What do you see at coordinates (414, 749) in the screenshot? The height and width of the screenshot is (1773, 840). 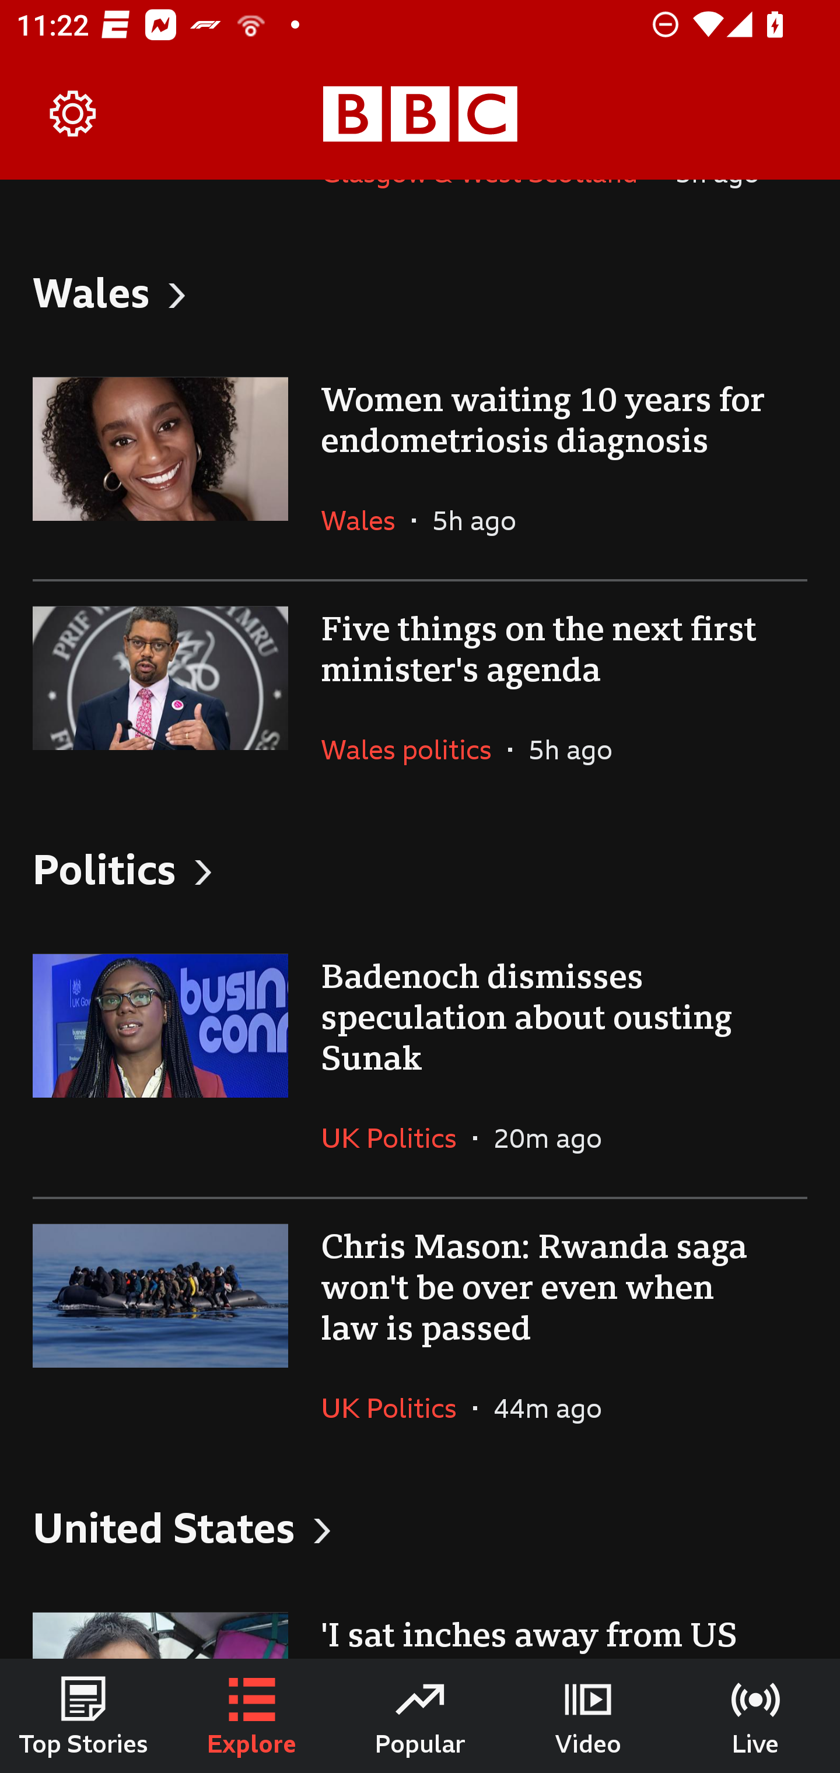 I see `Wales politics In the section Wales politics` at bounding box center [414, 749].